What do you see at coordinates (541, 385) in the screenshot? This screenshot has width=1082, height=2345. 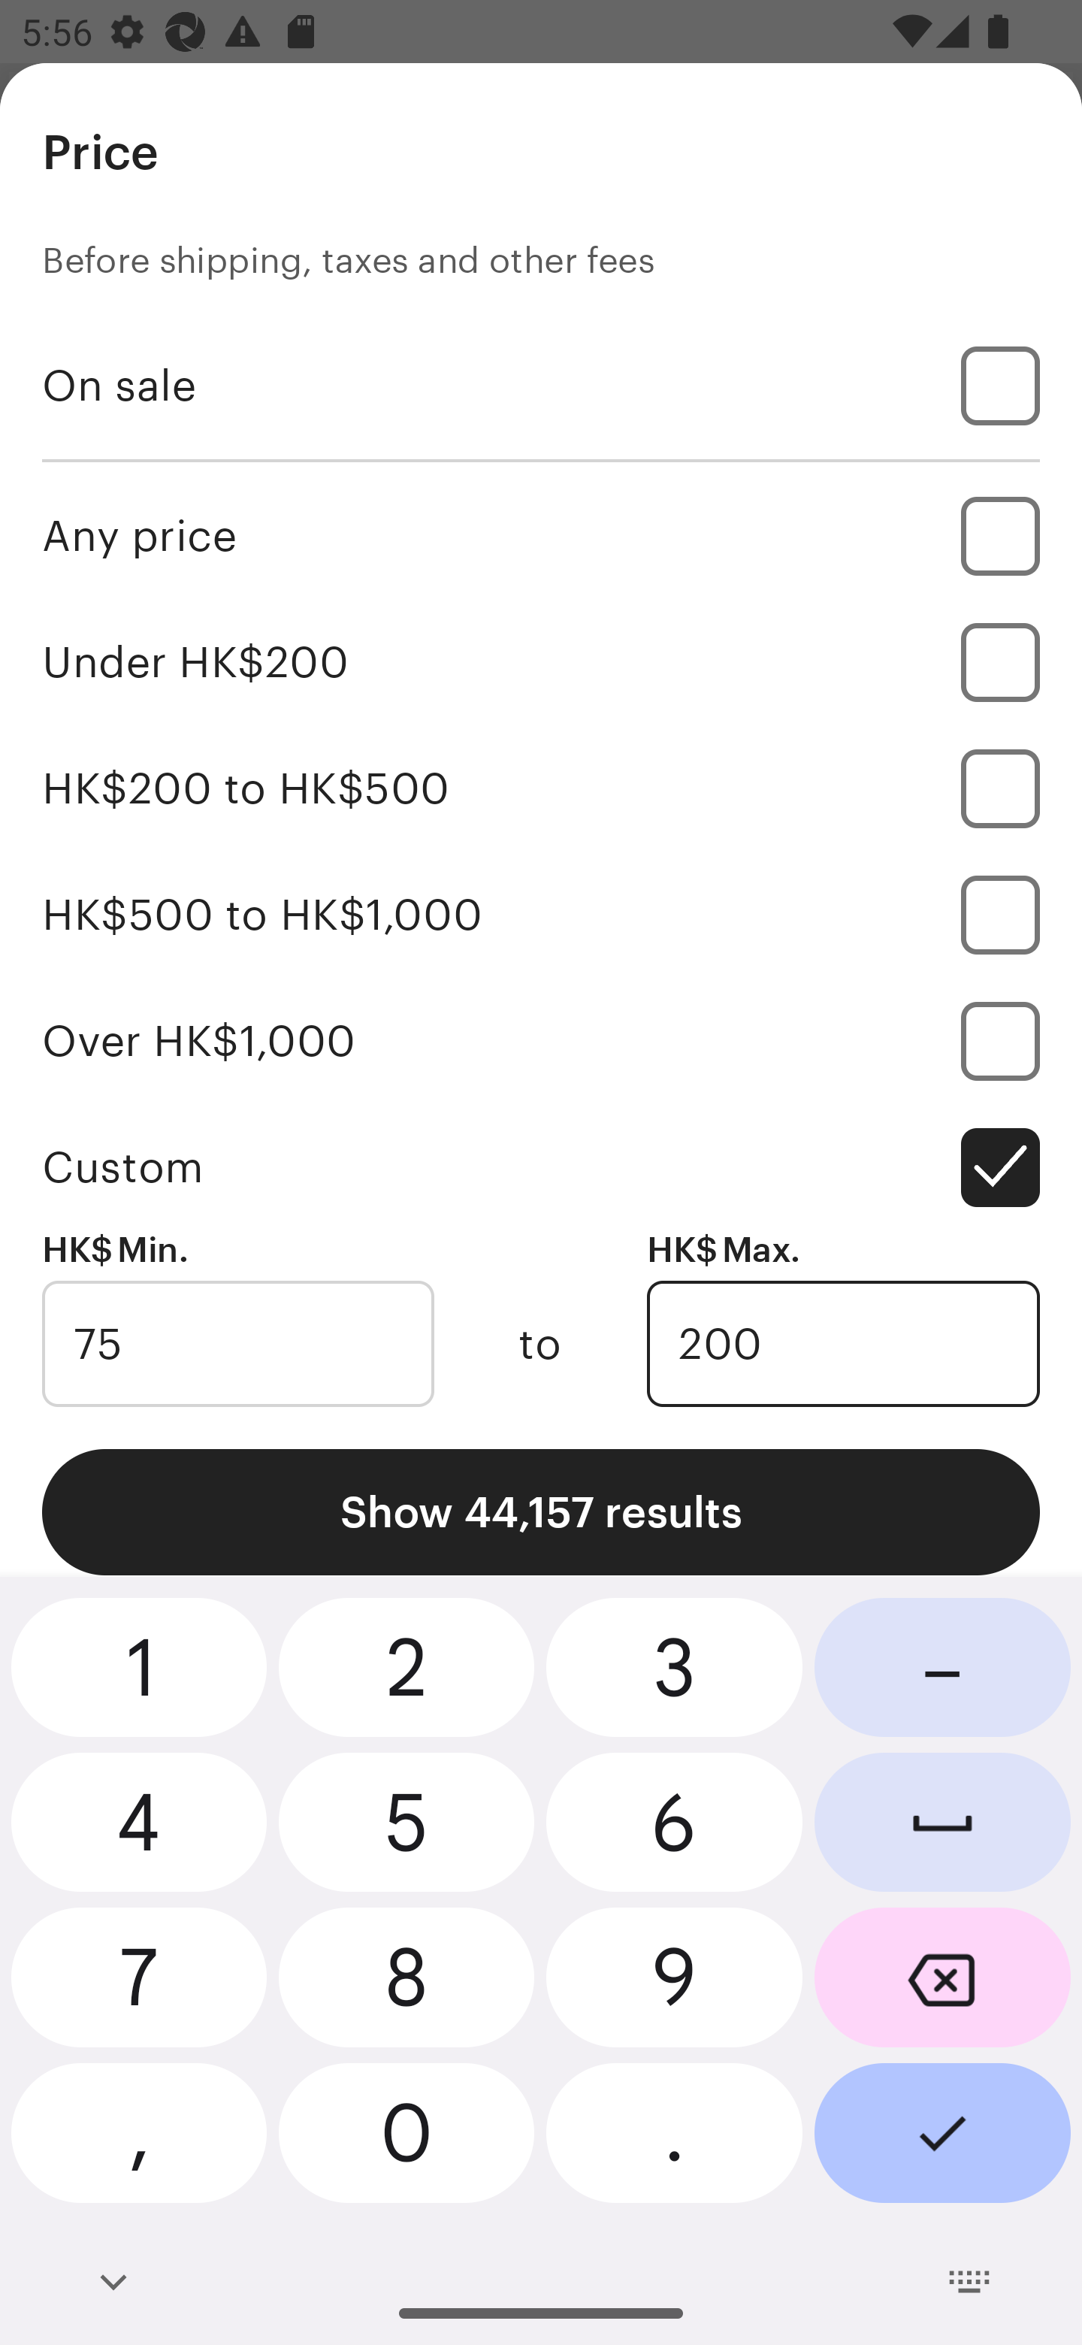 I see `On sale` at bounding box center [541, 385].